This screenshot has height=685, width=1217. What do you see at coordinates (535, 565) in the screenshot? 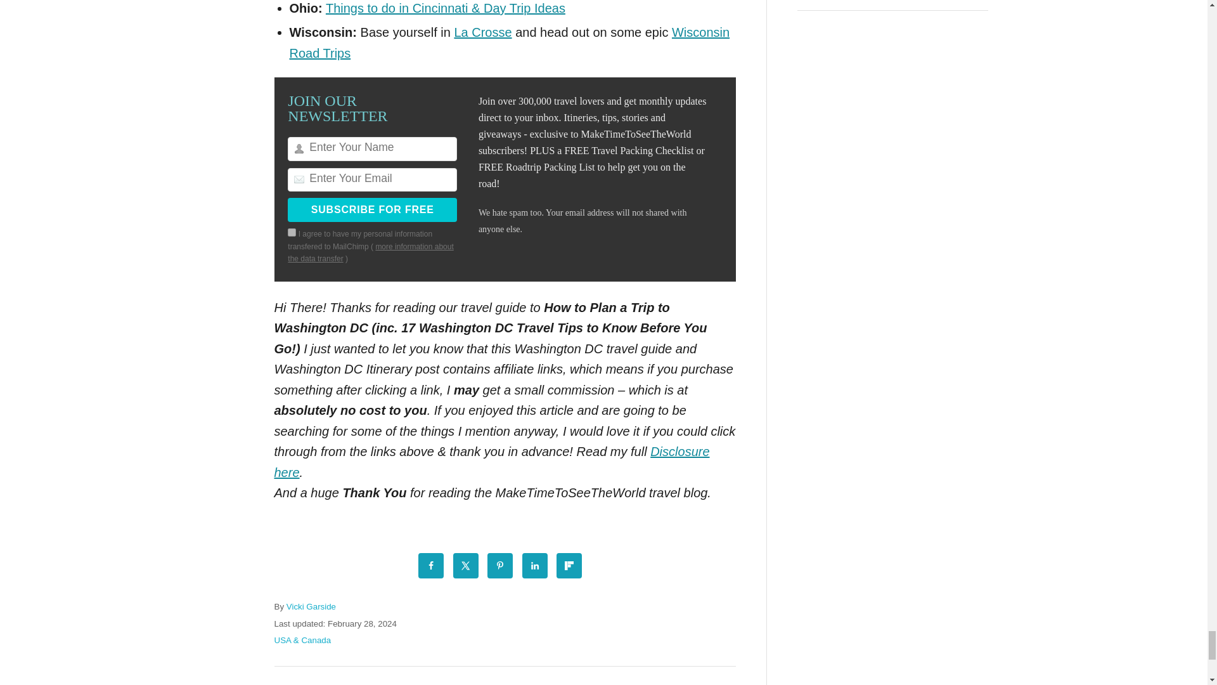
I see `Share on LinkedIn` at bounding box center [535, 565].